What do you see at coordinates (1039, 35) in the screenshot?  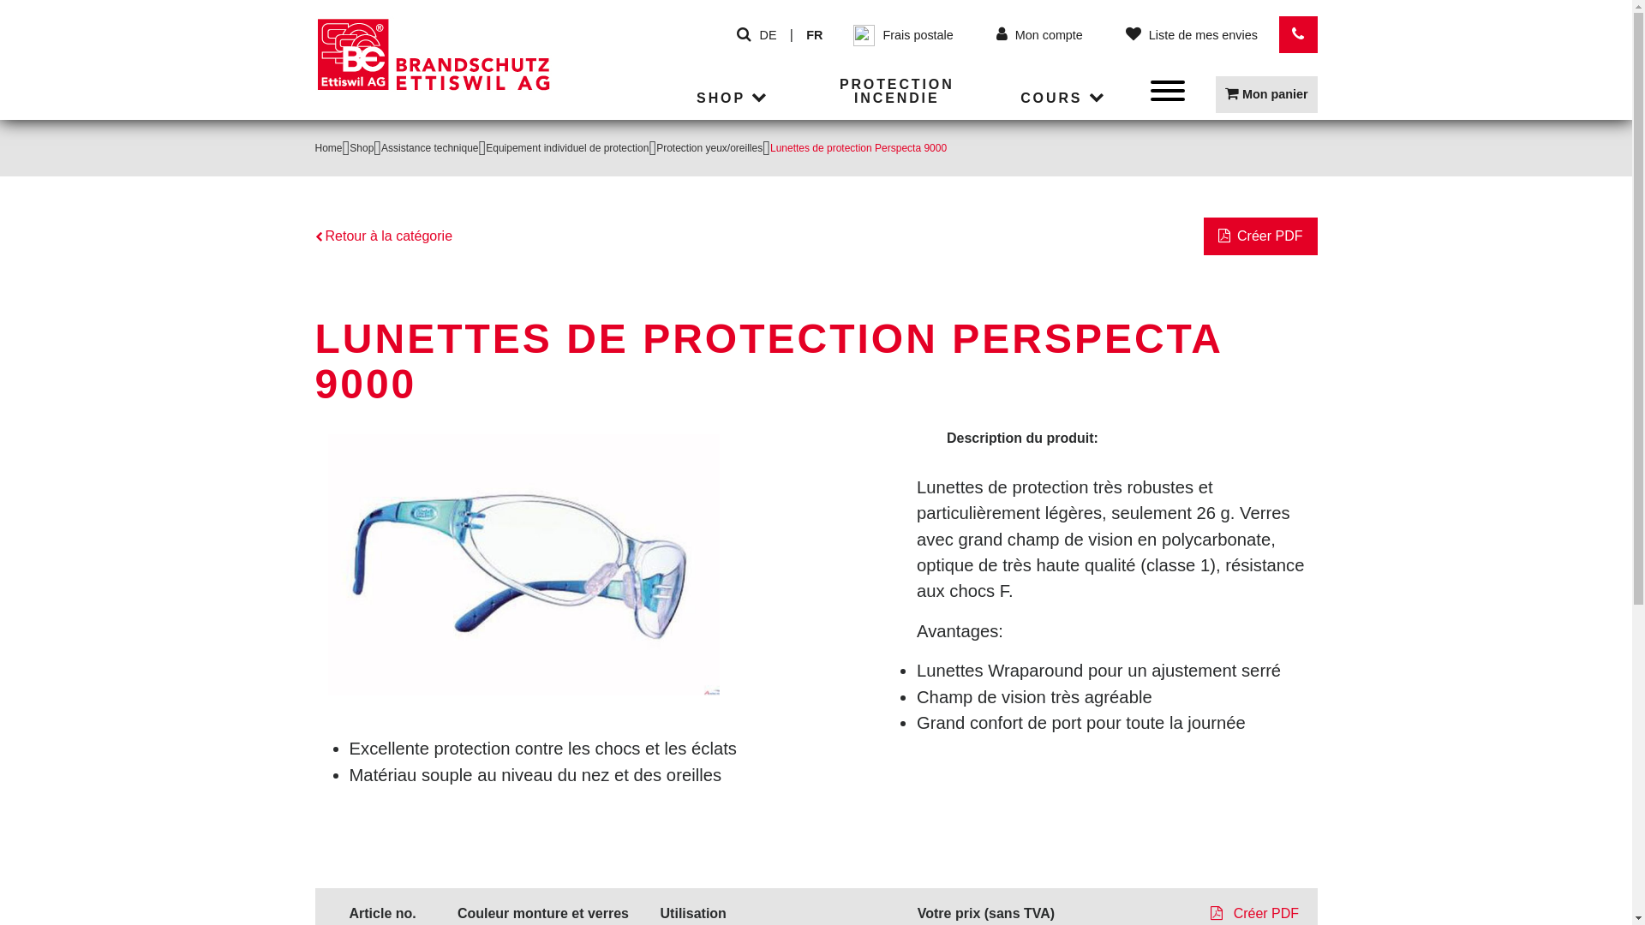 I see `Mon compte` at bounding box center [1039, 35].